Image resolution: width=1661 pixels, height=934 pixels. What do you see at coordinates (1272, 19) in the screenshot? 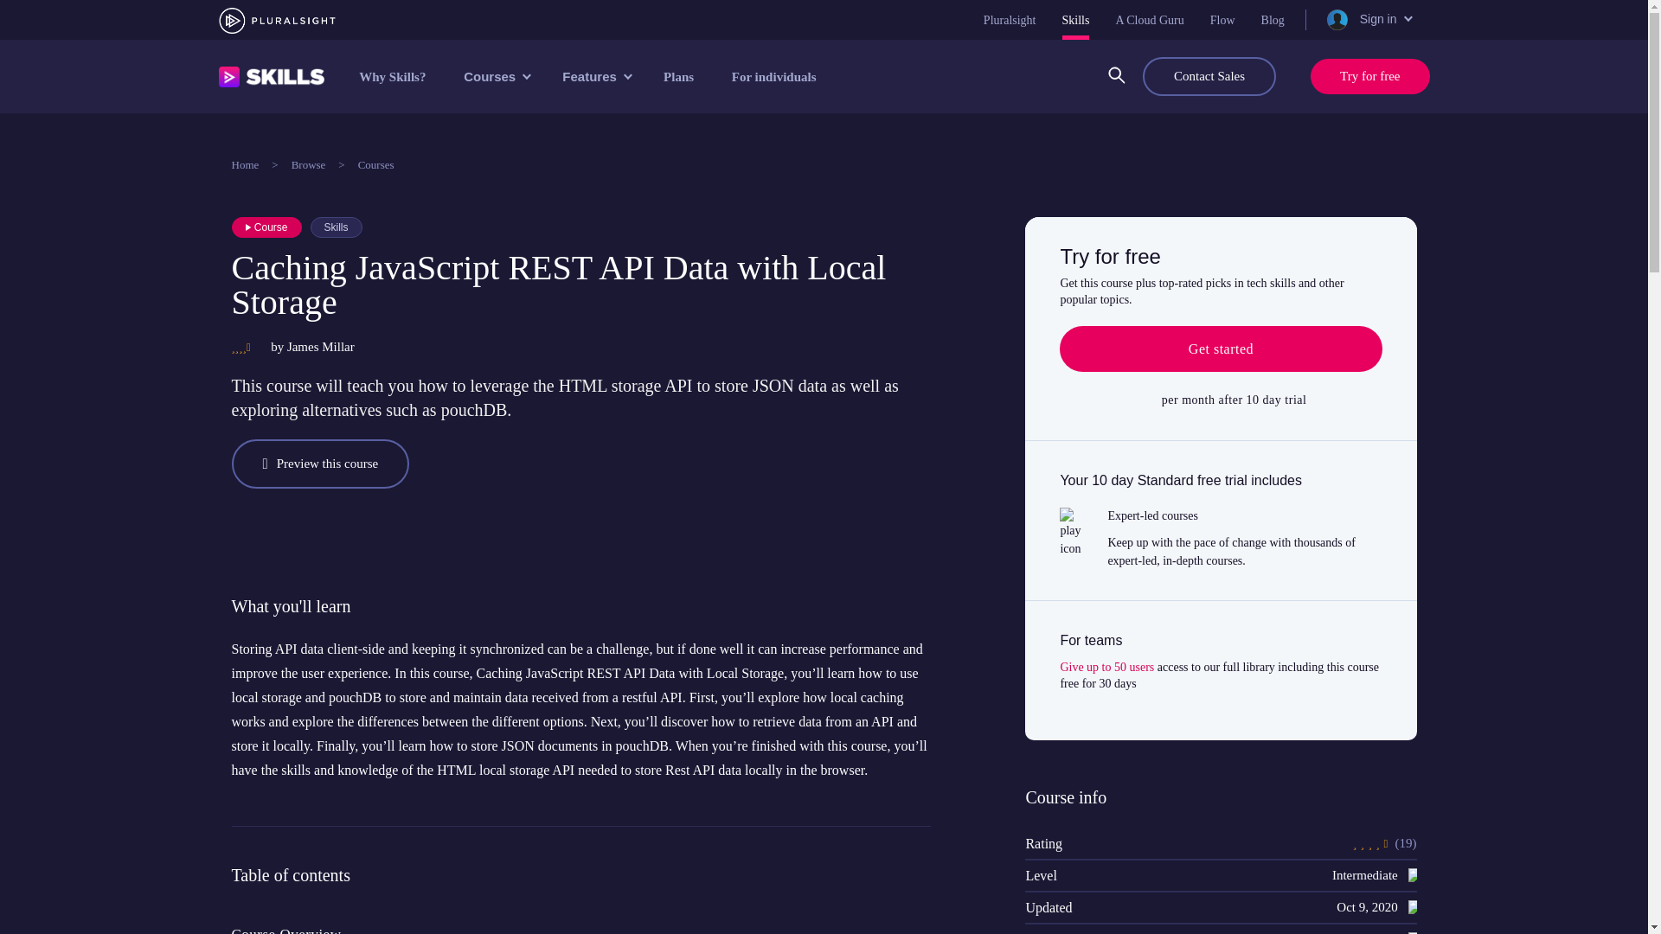
I see `Blog` at bounding box center [1272, 19].